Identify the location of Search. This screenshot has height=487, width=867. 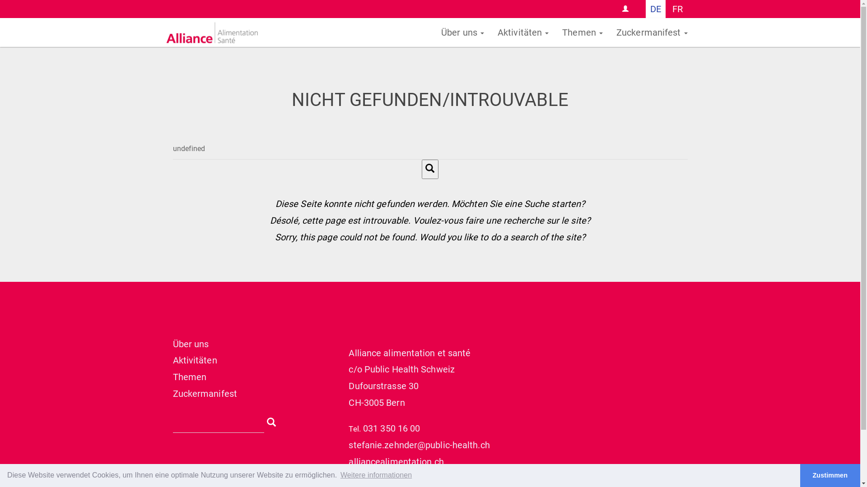
(430, 170).